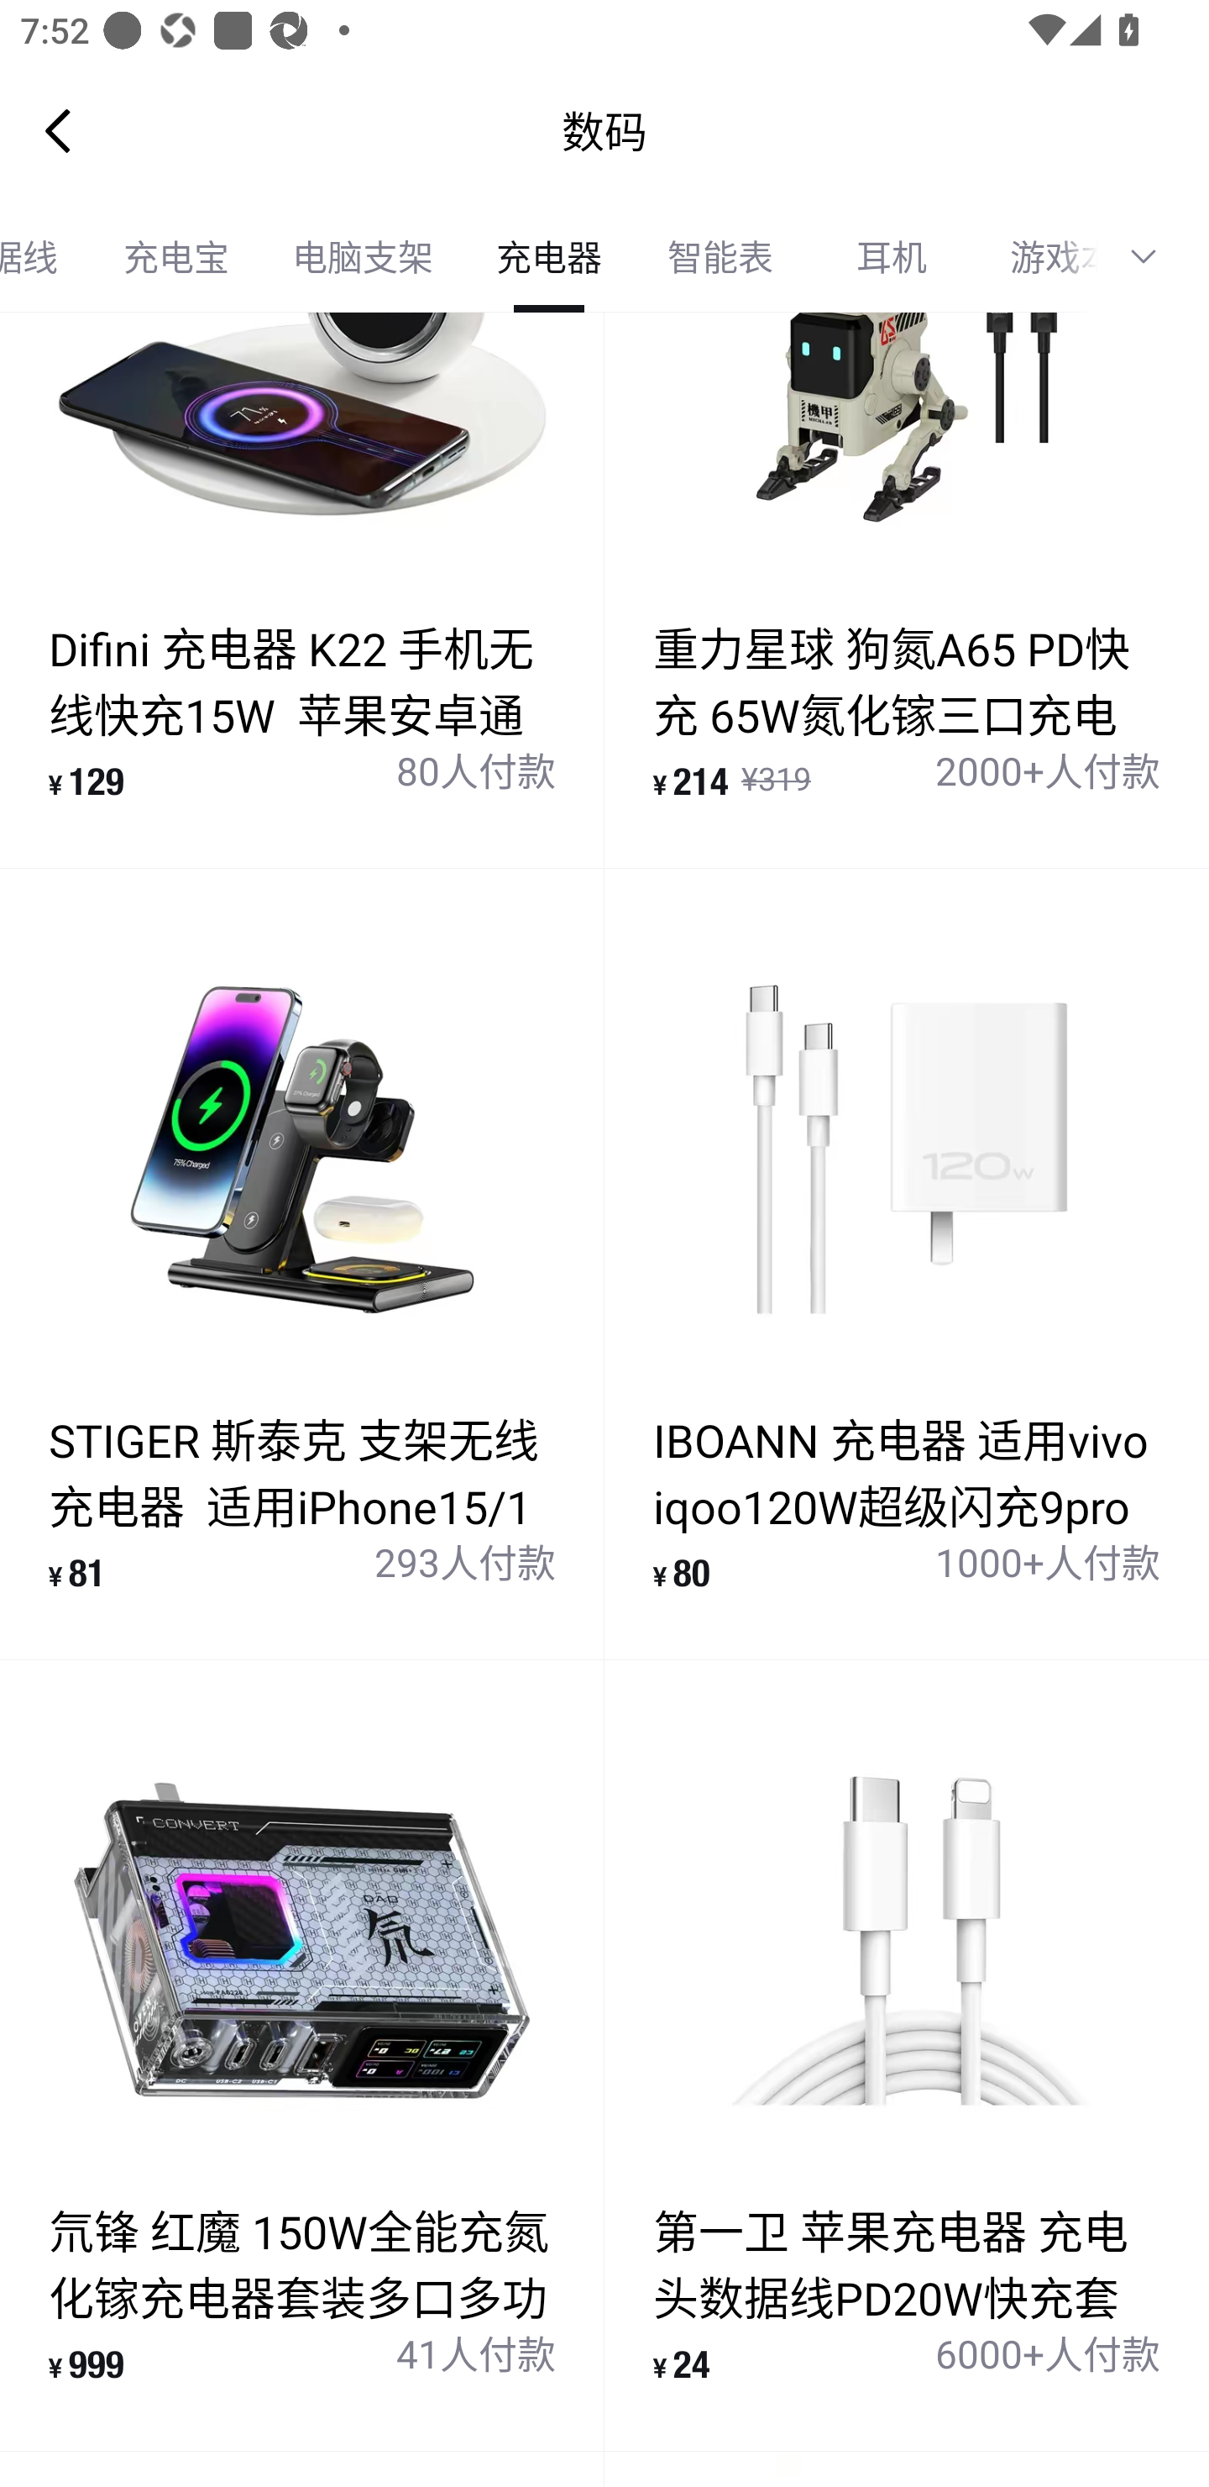 This screenshot has height=2487, width=1209. What do you see at coordinates (720, 257) in the screenshot?
I see `智能表` at bounding box center [720, 257].